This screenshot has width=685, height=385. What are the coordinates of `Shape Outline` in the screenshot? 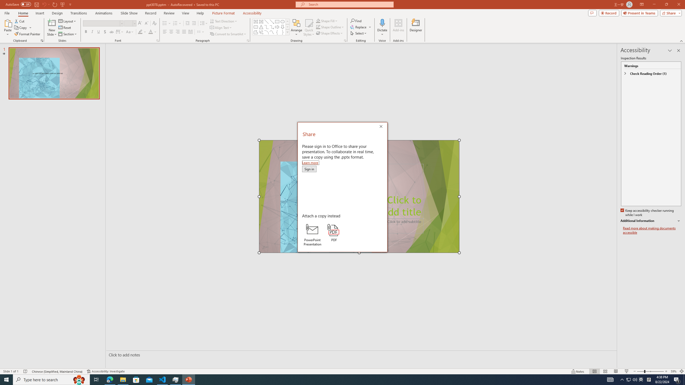 It's located at (330, 27).